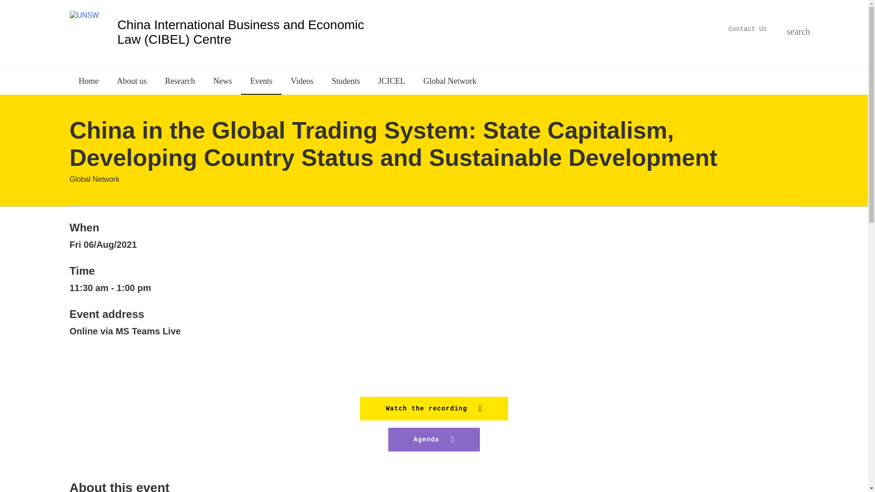 This screenshot has width=875, height=492. I want to click on Students, so click(346, 80).